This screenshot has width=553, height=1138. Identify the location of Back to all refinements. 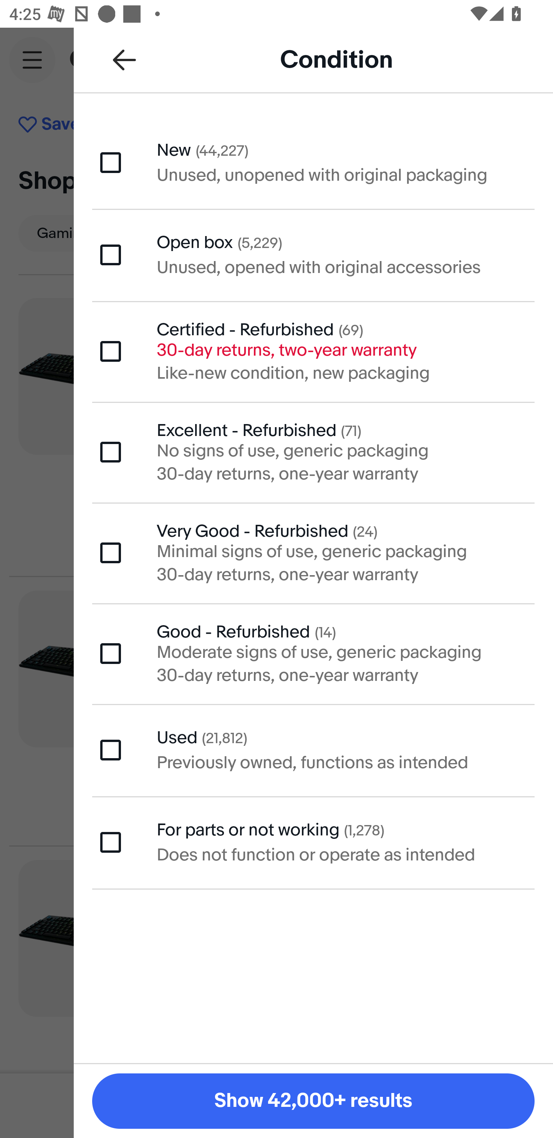
(124, 59).